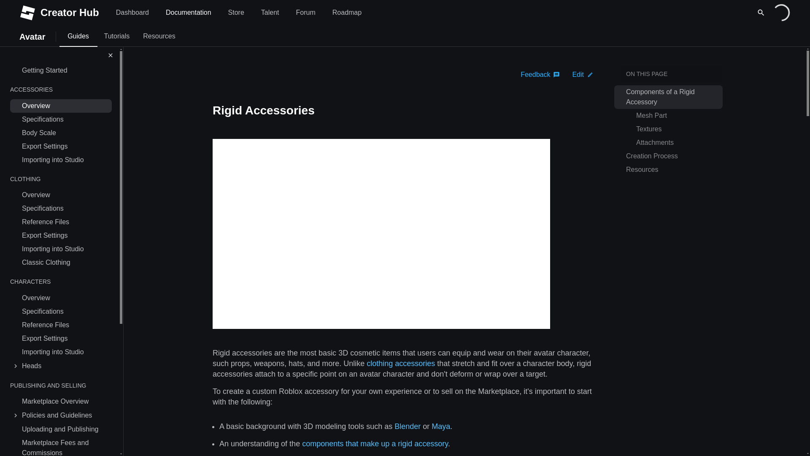  I want to click on Store, so click(236, 13).